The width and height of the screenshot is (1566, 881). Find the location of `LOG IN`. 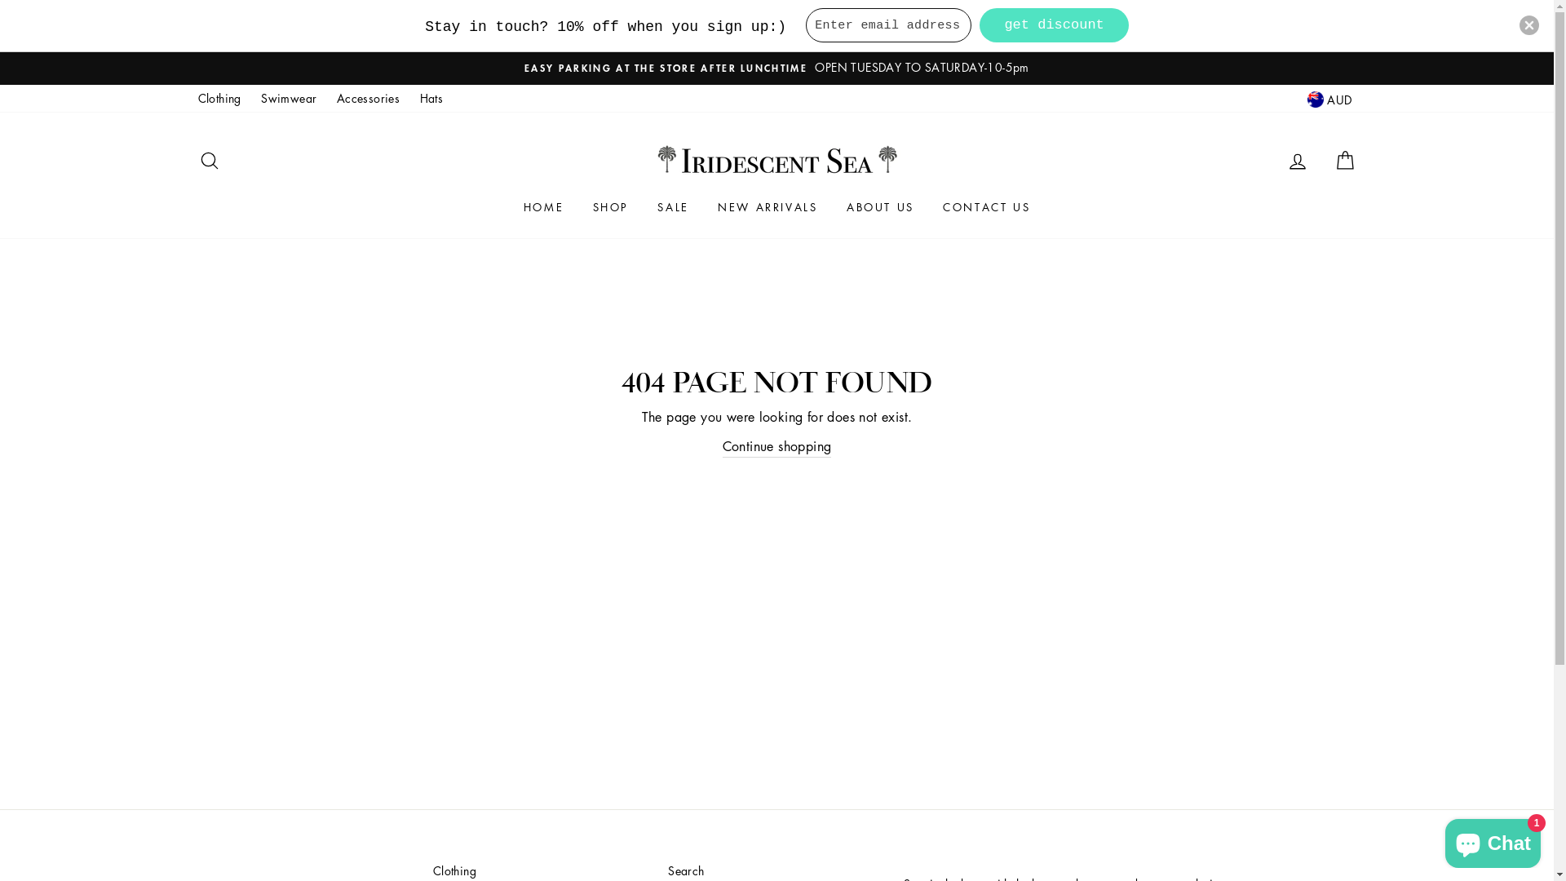

LOG IN is located at coordinates (1298, 162).